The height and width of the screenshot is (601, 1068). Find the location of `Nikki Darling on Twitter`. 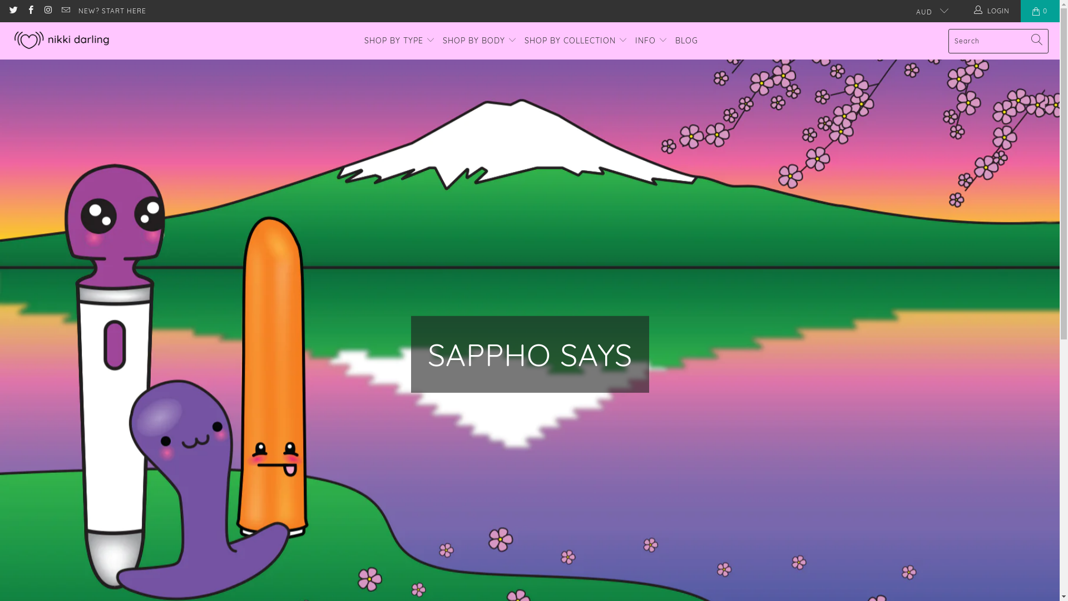

Nikki Darling on Twitter is located at coordinates (13, 11).